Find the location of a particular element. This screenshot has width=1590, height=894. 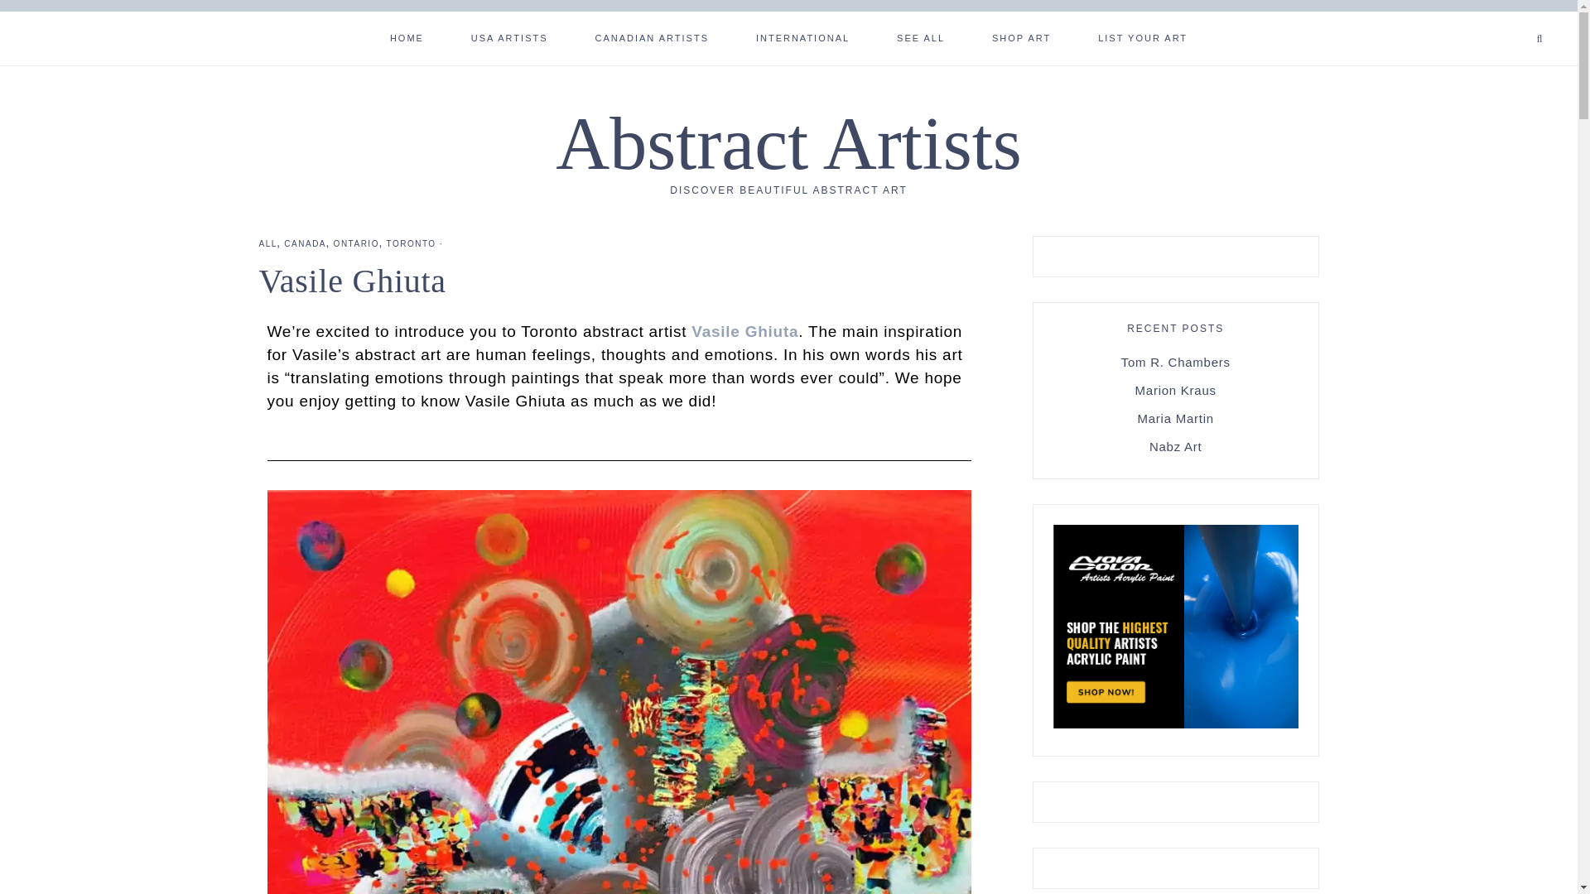

INTERNATIONAL is located at coordinates (803, 36).